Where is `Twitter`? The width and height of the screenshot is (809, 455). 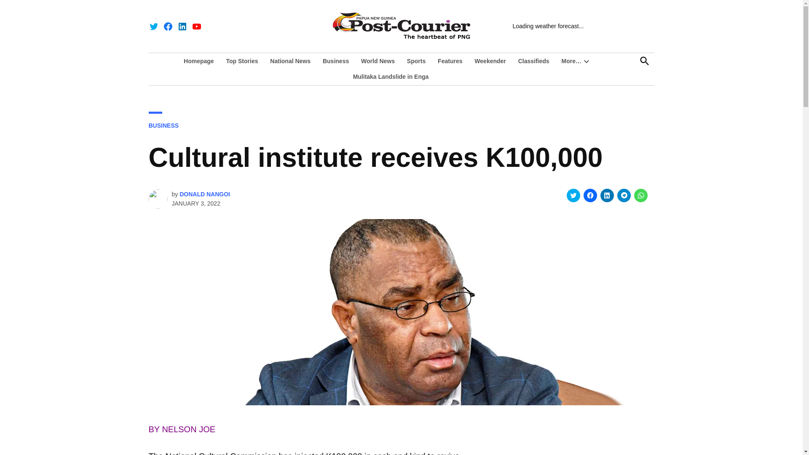 Twitter is located at coordinates (153, 26).